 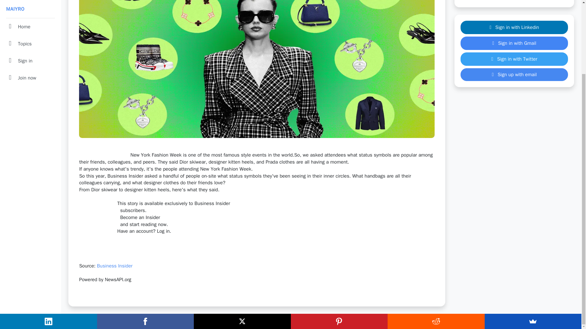 I want to click on Sign in with Twitter, so click(x=514, y=59).